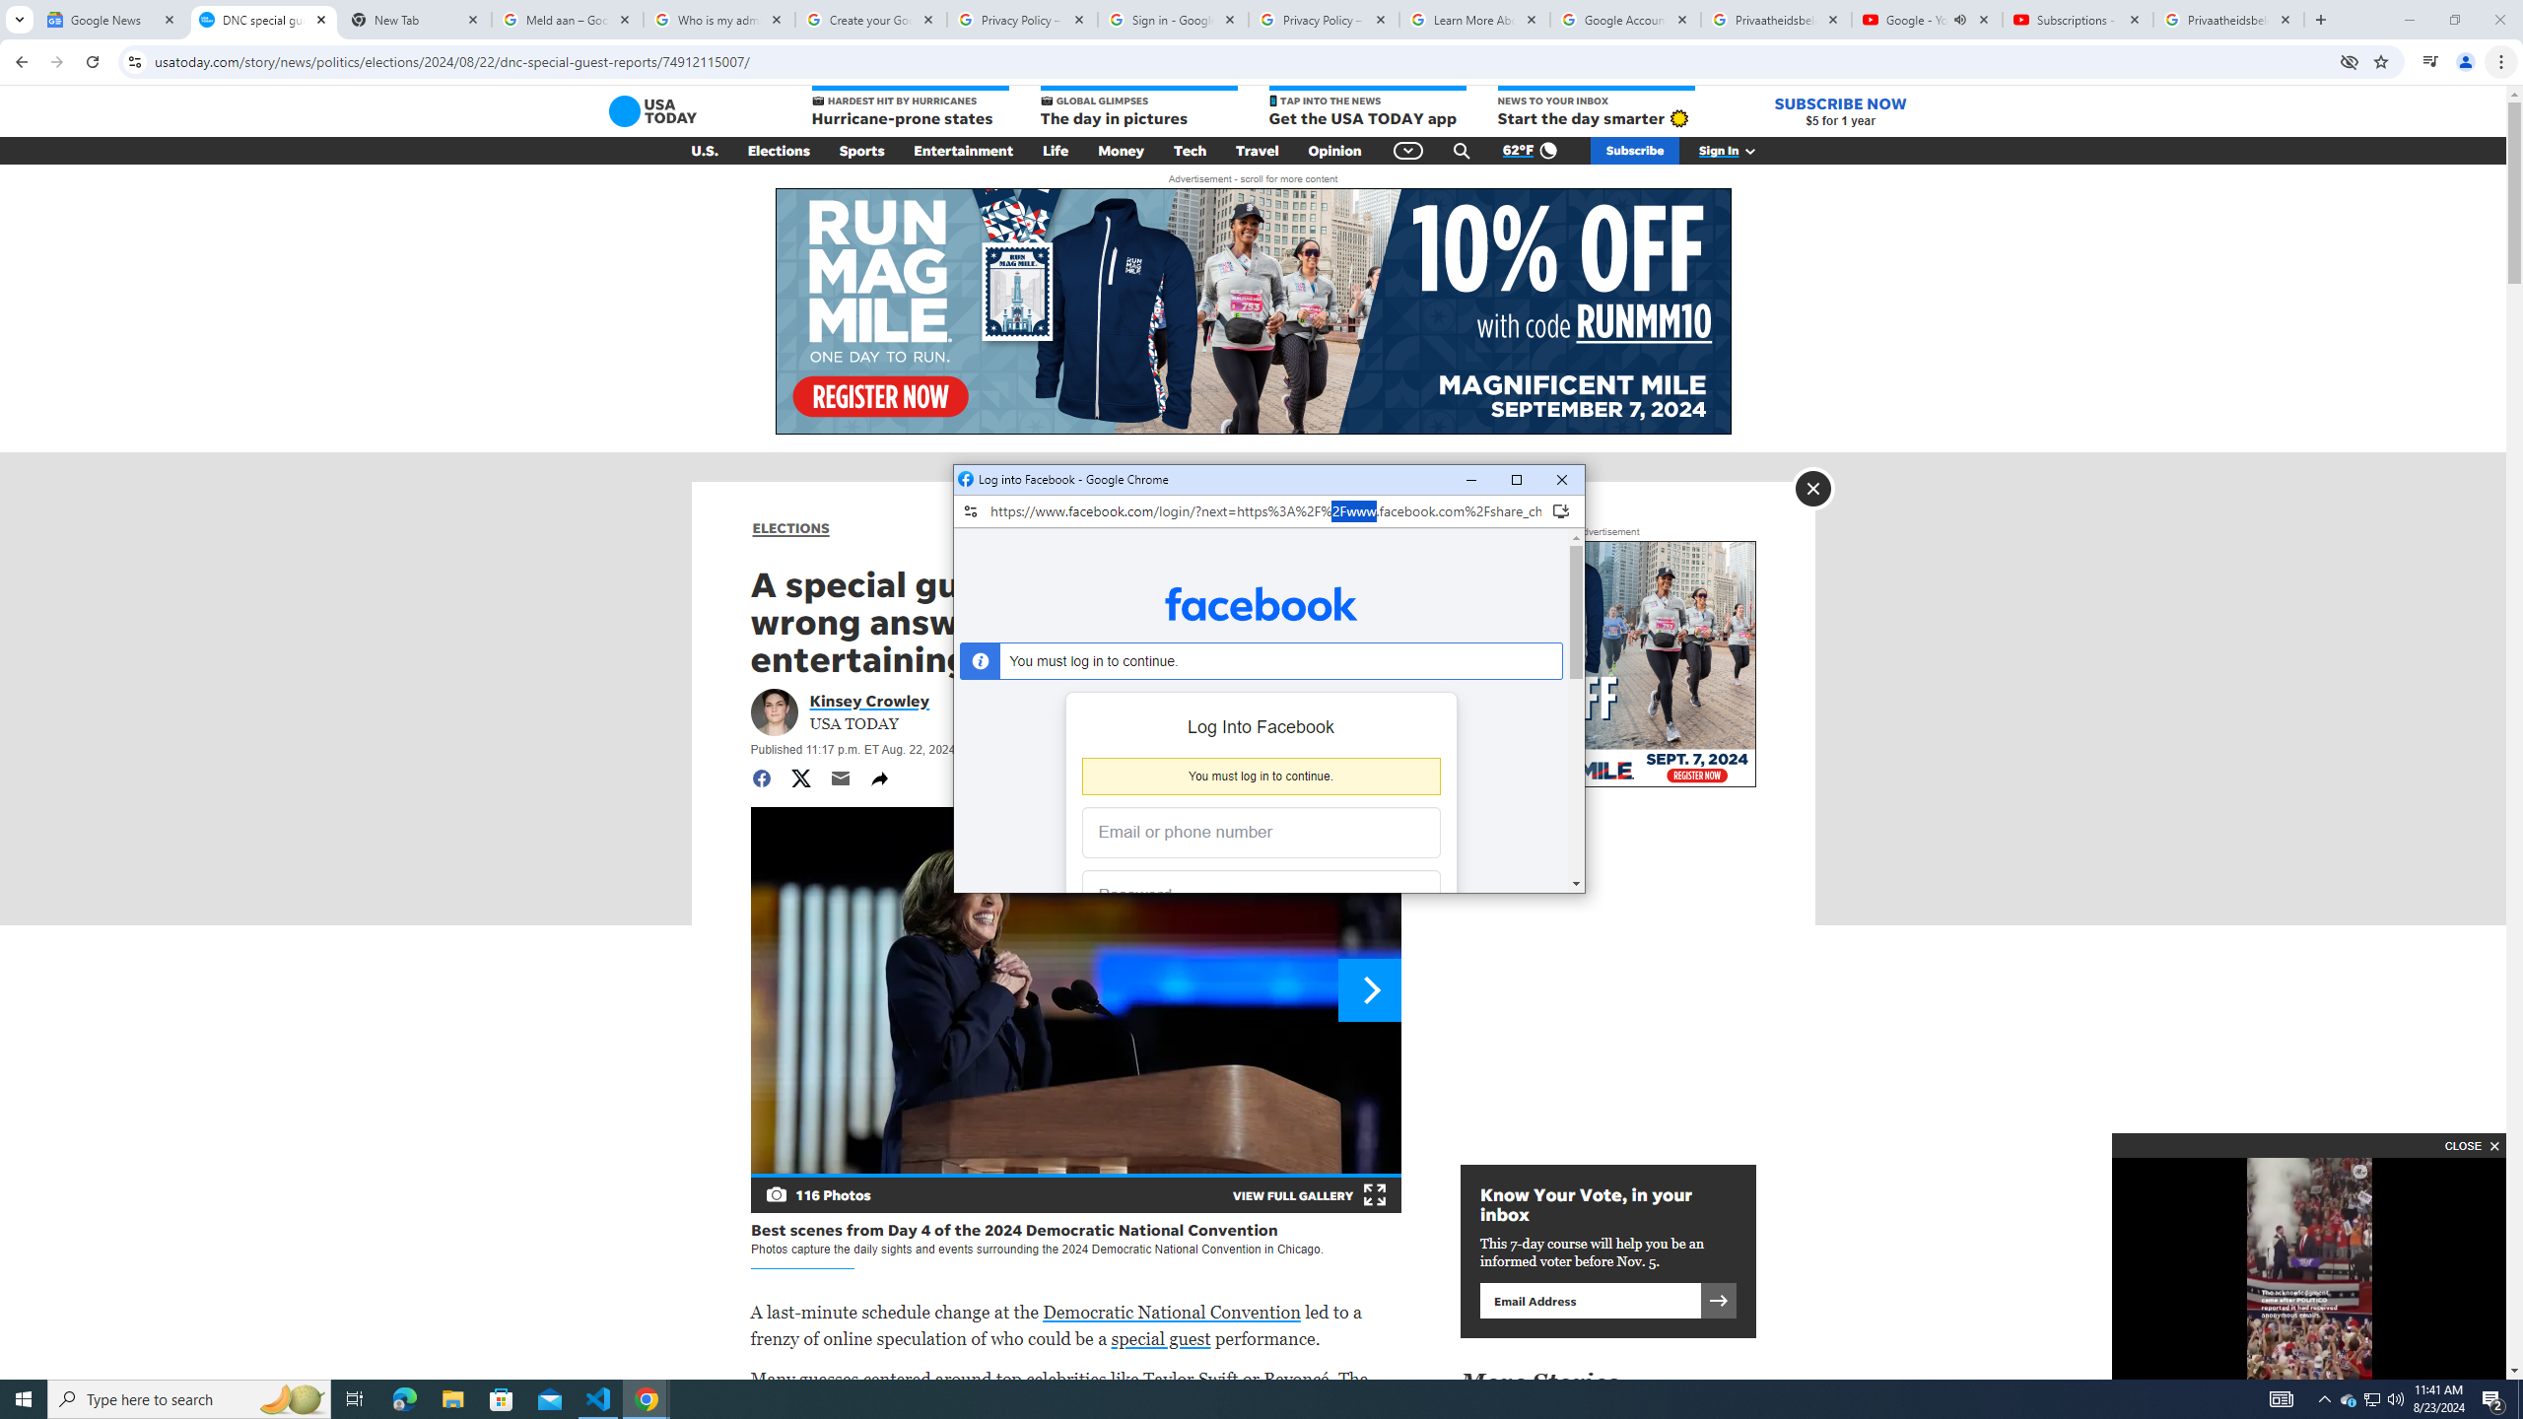 Image resolution: width=2523 pixels, height=1419 pixels. What do you see at coordinates (1252, 312) in the screenshot?
I see `AutomationID: aw0` at bounding box center [1252, 312].